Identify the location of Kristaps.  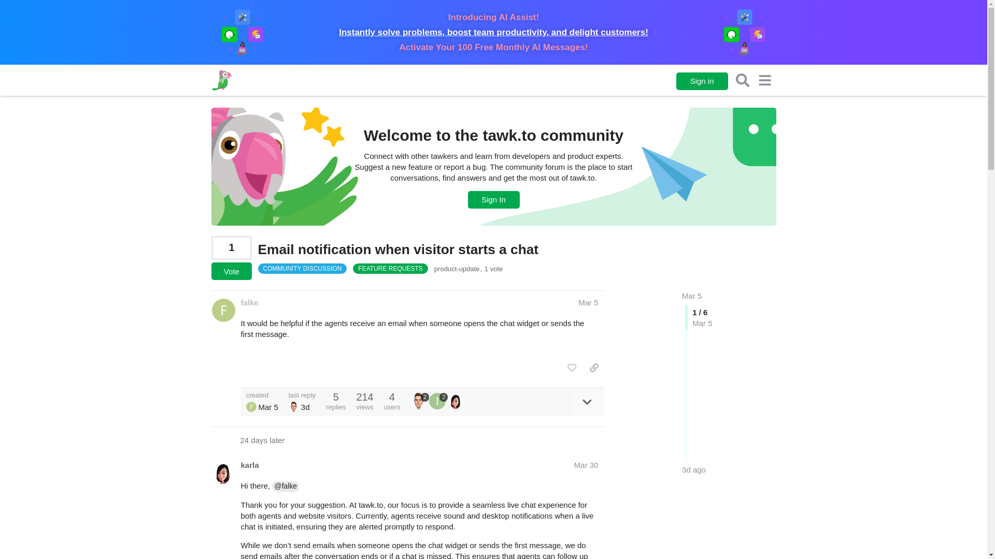
(293, 407).